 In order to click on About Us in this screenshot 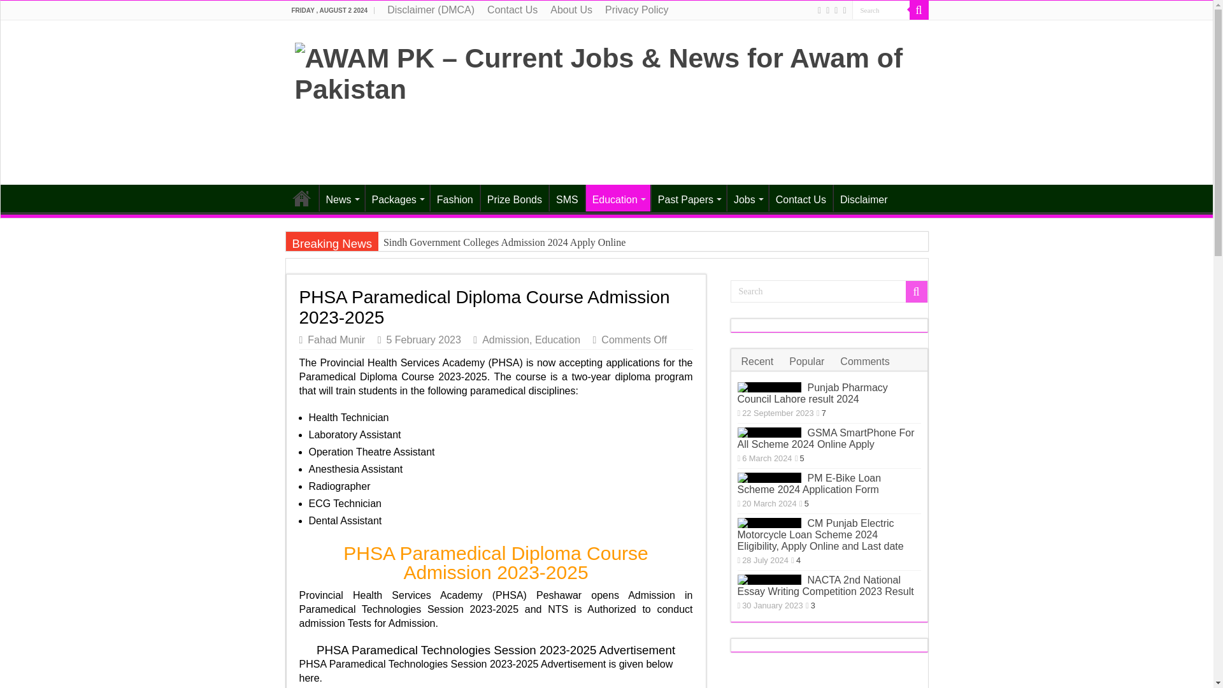, I will do `click(571, 10)`.